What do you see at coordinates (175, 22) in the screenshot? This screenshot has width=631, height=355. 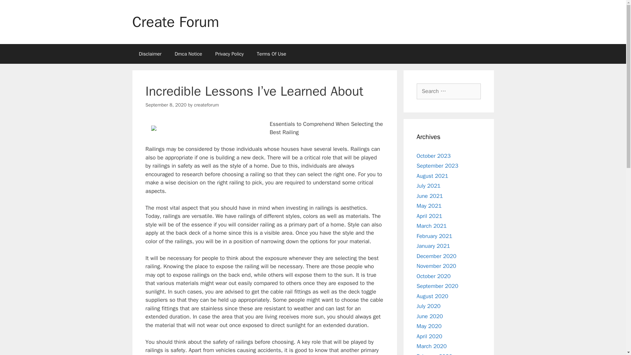 I see `Create Forum` at bounding box center [175, 22].